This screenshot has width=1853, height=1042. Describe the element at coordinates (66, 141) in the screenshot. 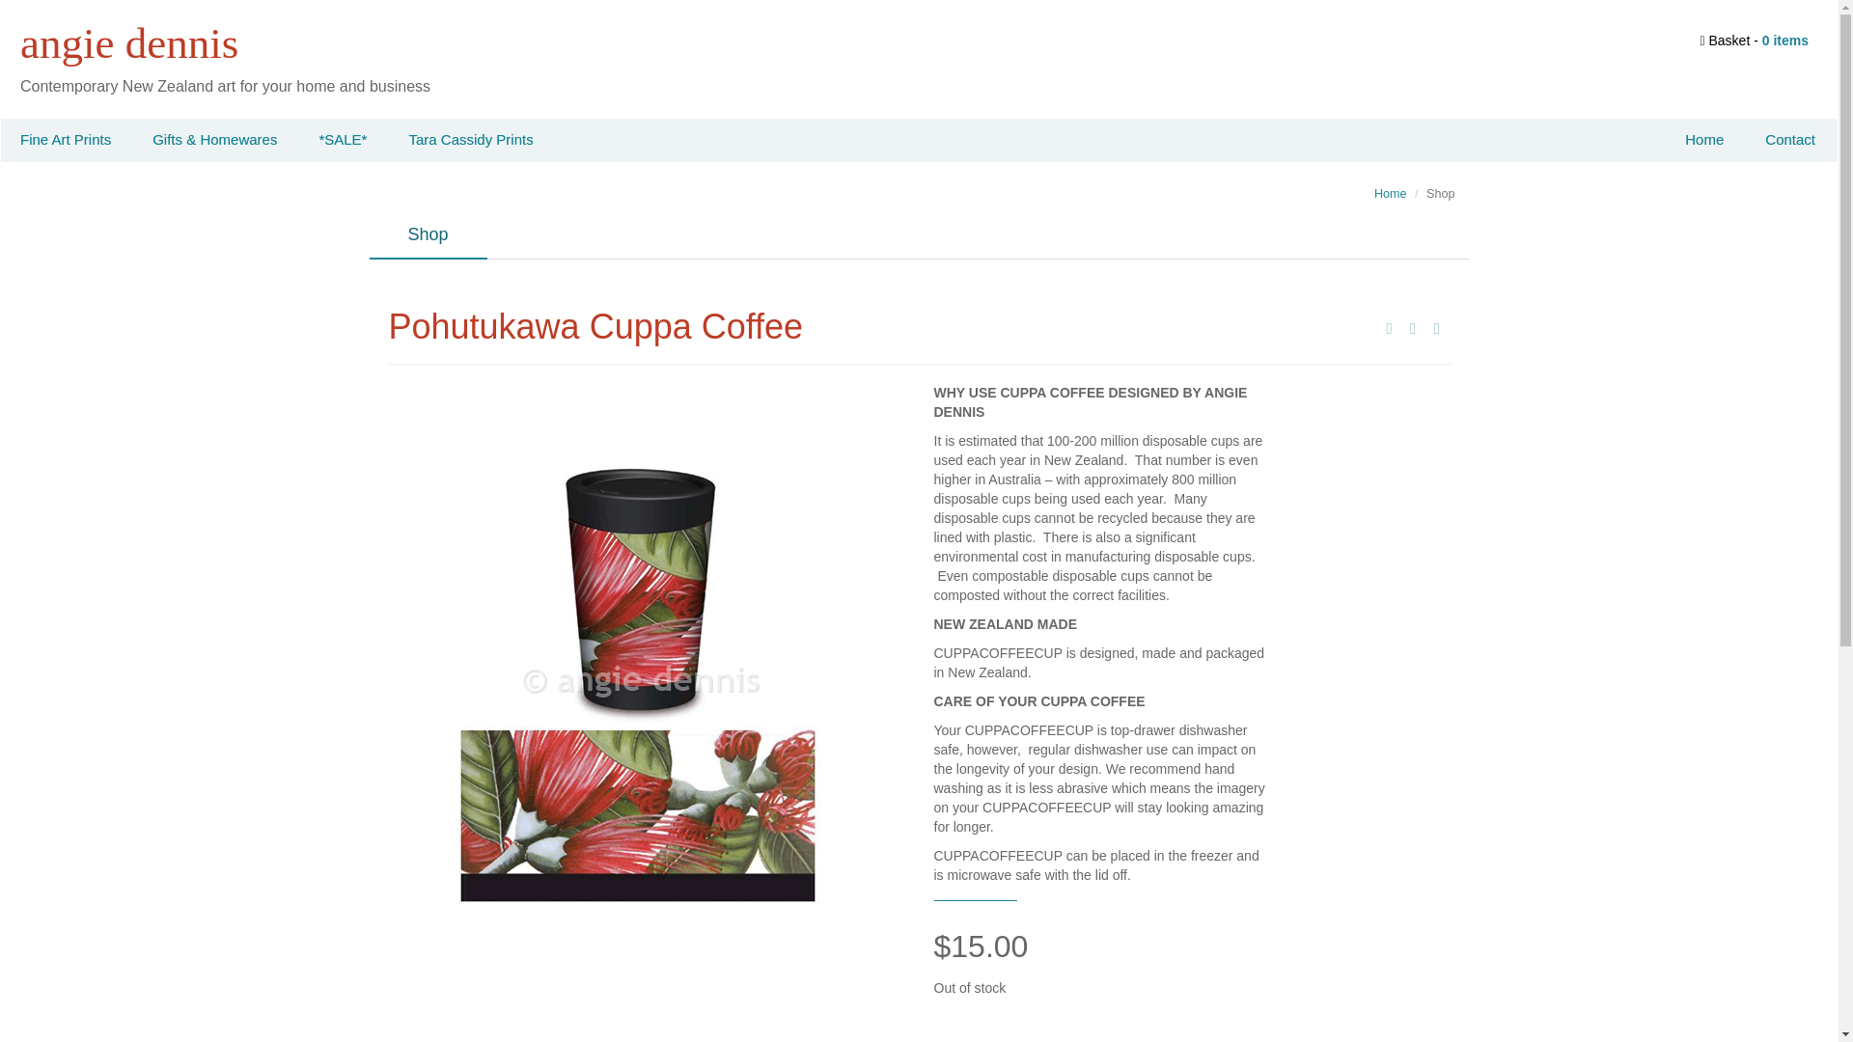

I see `Fine Art Prints` at that location.